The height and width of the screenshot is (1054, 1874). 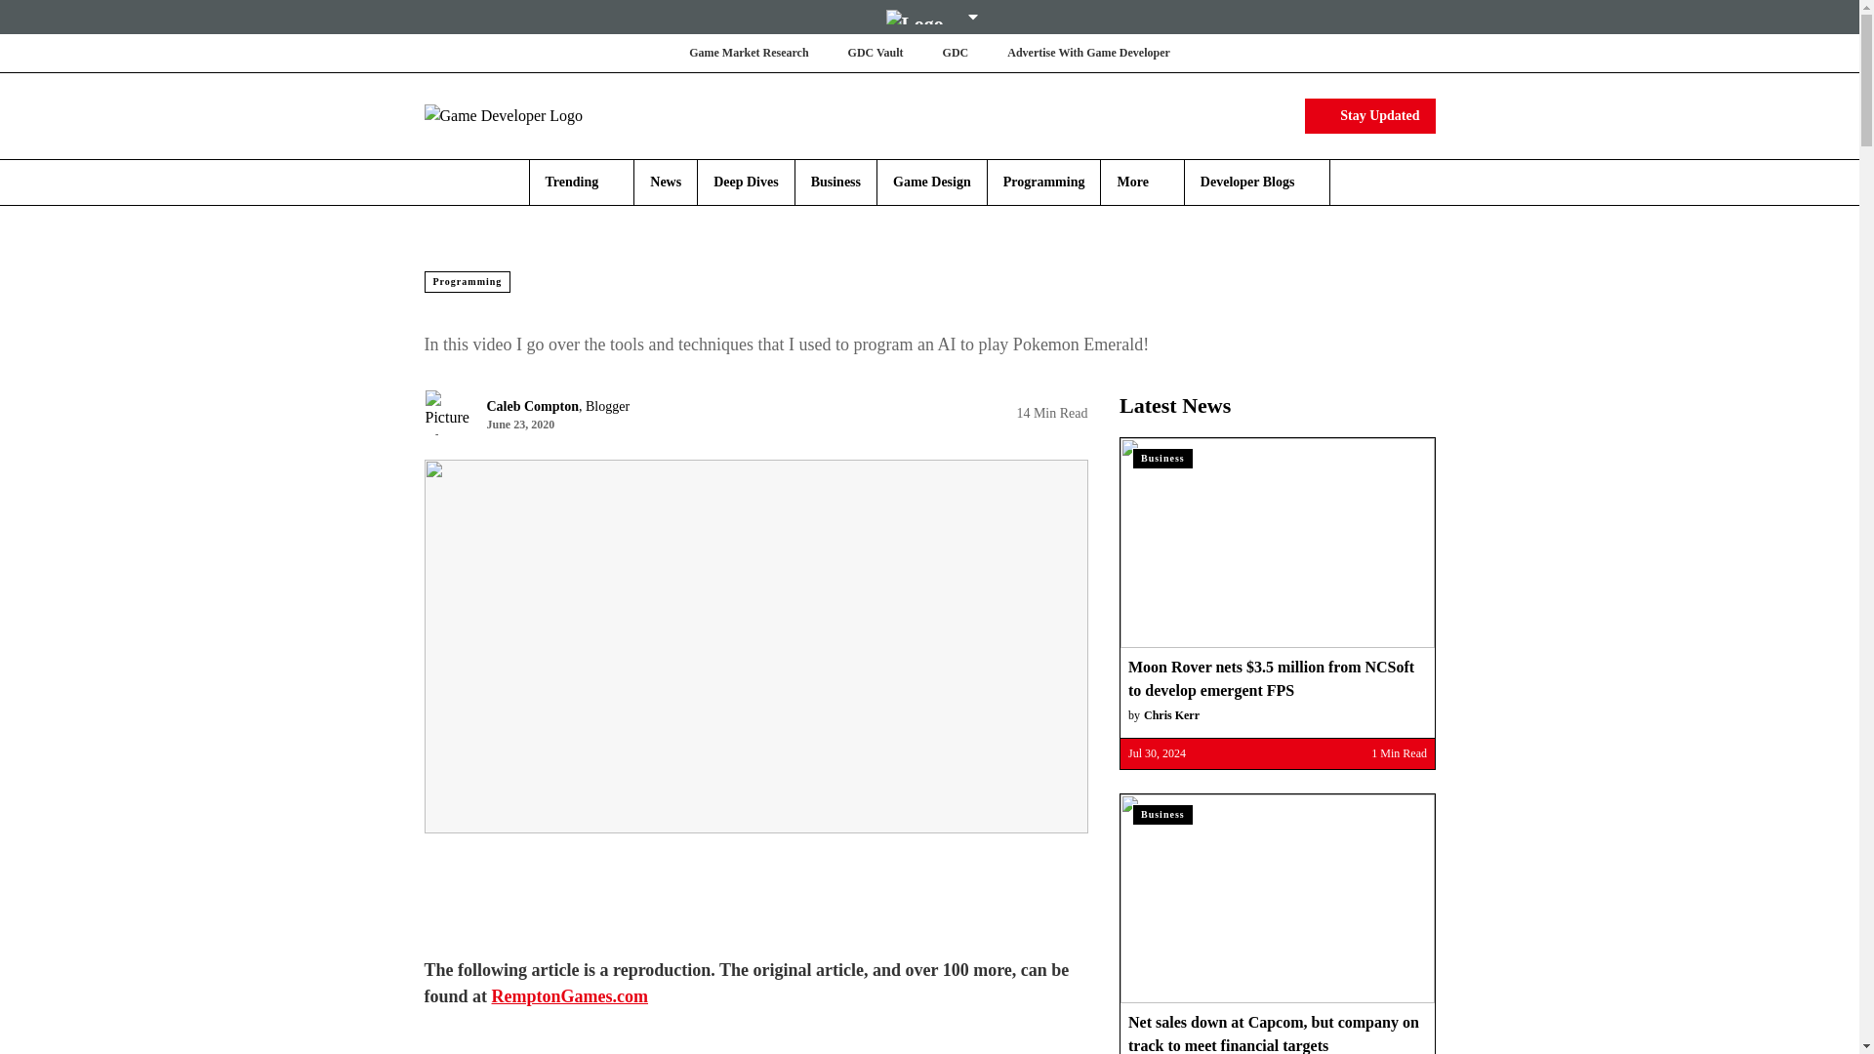 I want to click on News, so click(x=666, y=182).